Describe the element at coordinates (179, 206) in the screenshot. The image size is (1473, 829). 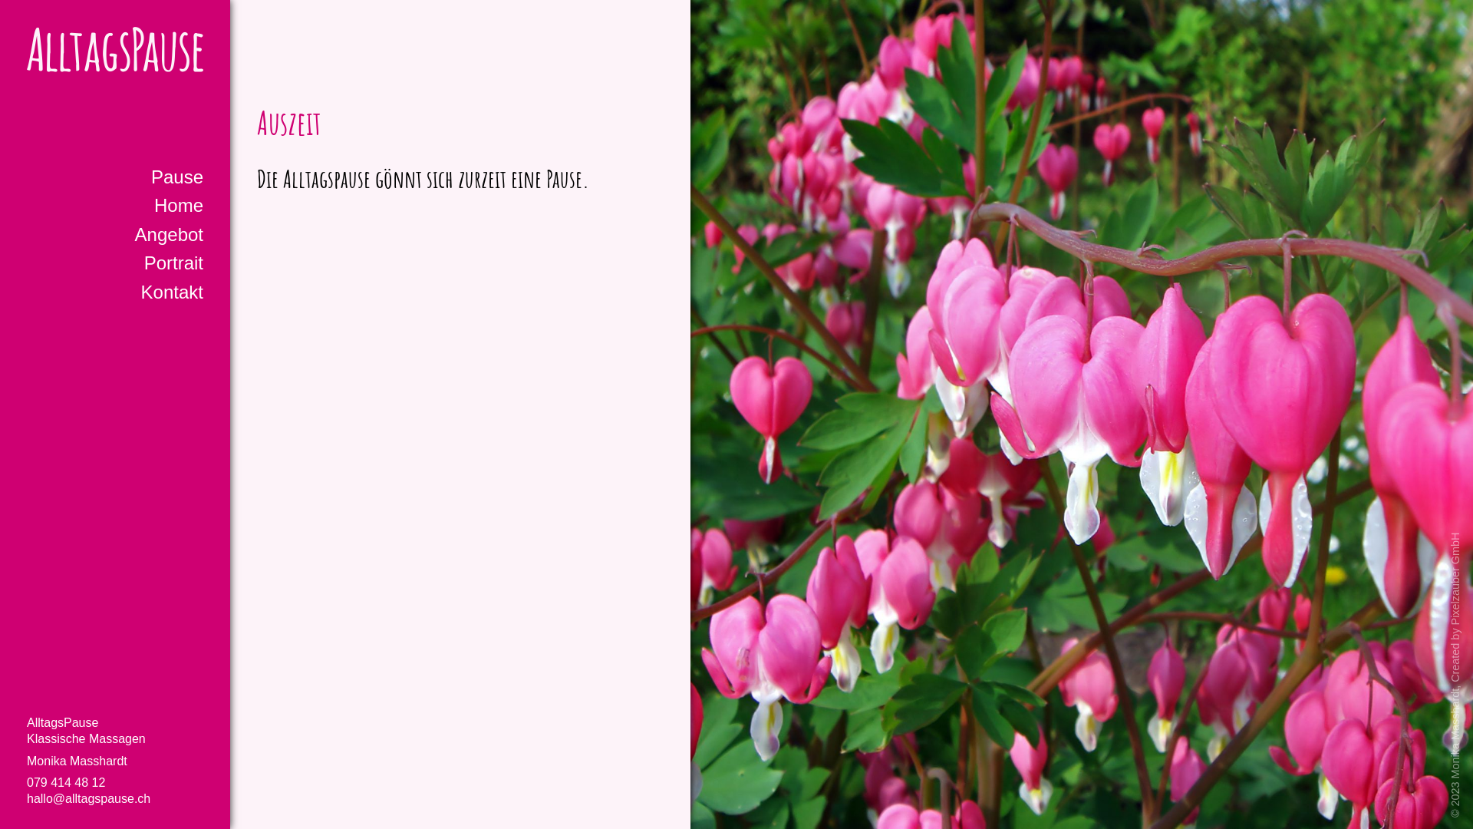
I see `Home` at that location.